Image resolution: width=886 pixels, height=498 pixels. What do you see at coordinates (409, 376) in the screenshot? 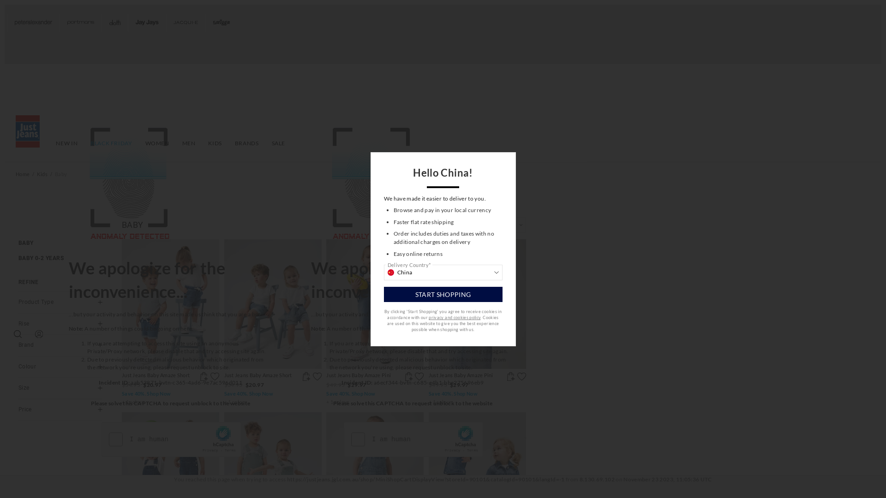
I see `Baby Amaze Pini` at bounding box center [409, 376].